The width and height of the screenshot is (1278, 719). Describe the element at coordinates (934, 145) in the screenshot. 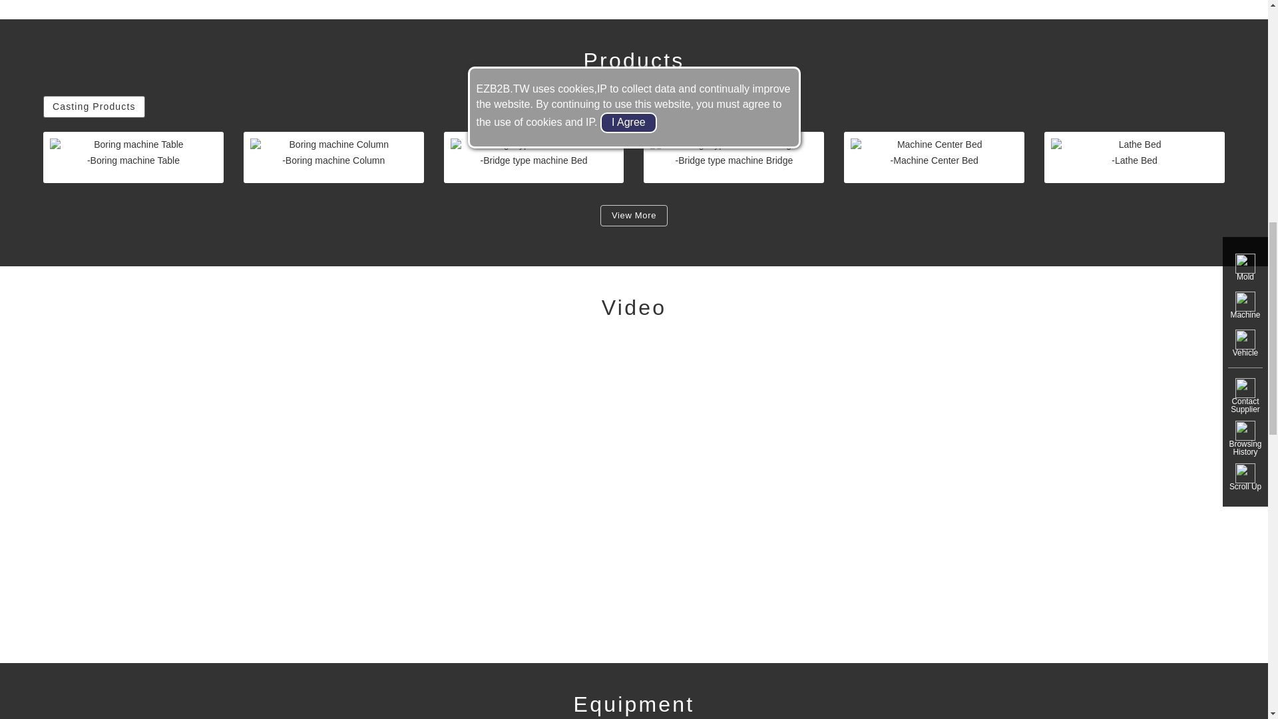

I see `Machine Center Bed` at that location.